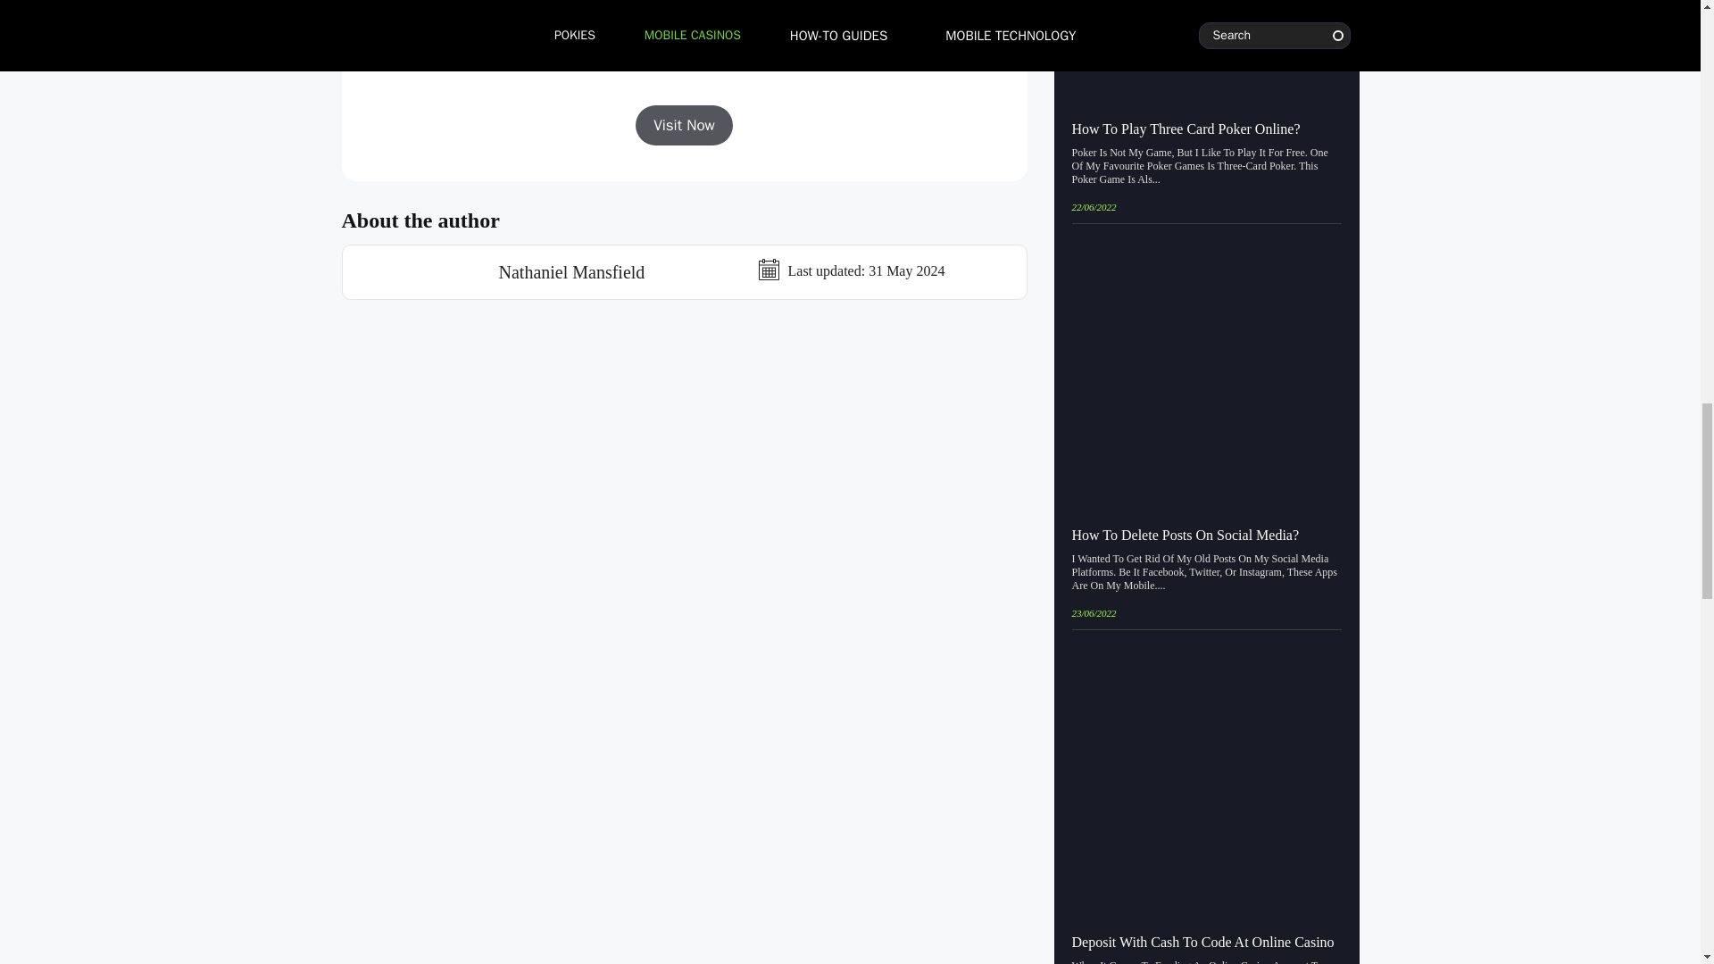  I want to click on Visit Now, so click(684, 125).